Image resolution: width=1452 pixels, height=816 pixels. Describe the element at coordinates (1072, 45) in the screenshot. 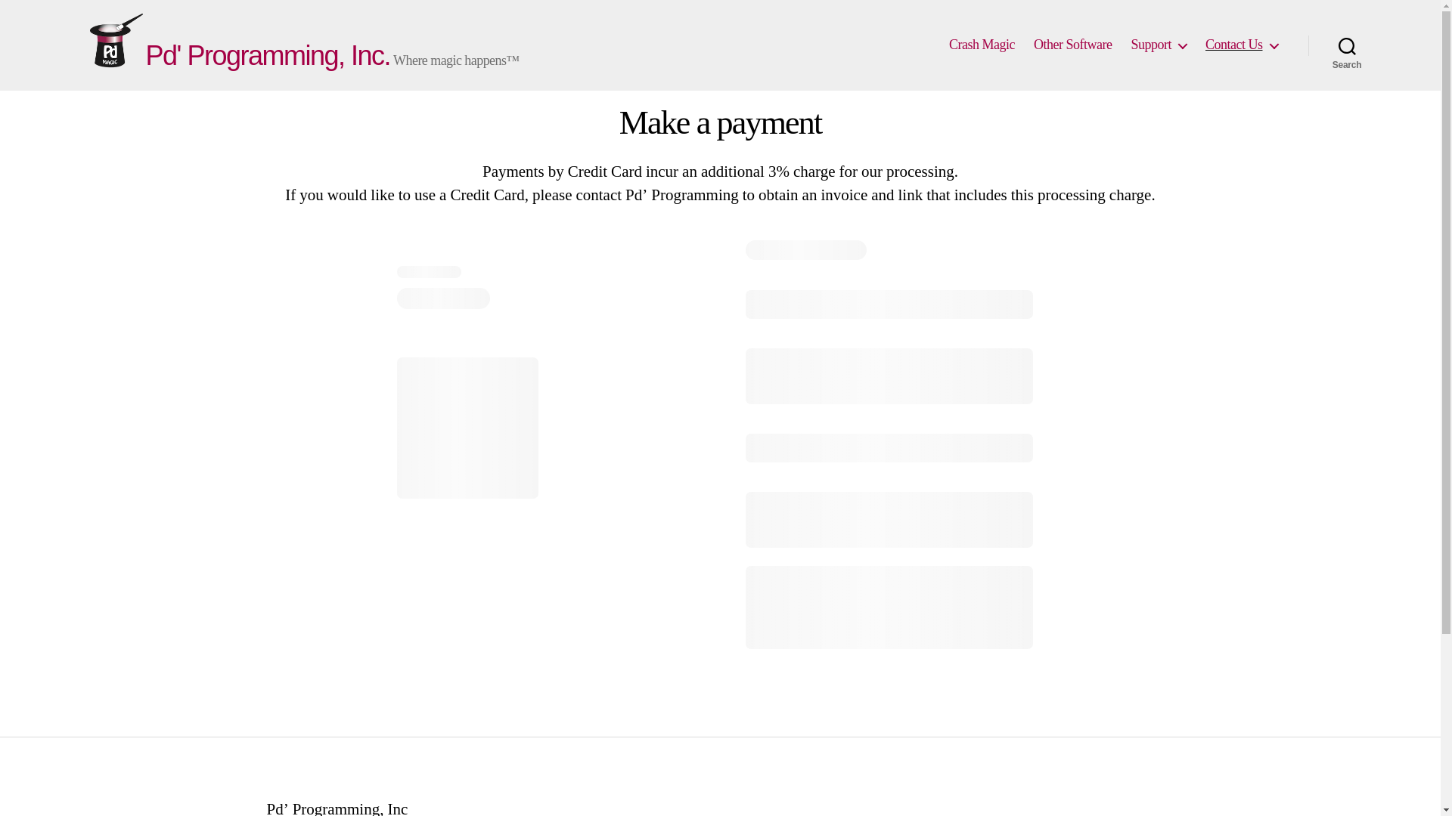

I see `Other Software` at that location.